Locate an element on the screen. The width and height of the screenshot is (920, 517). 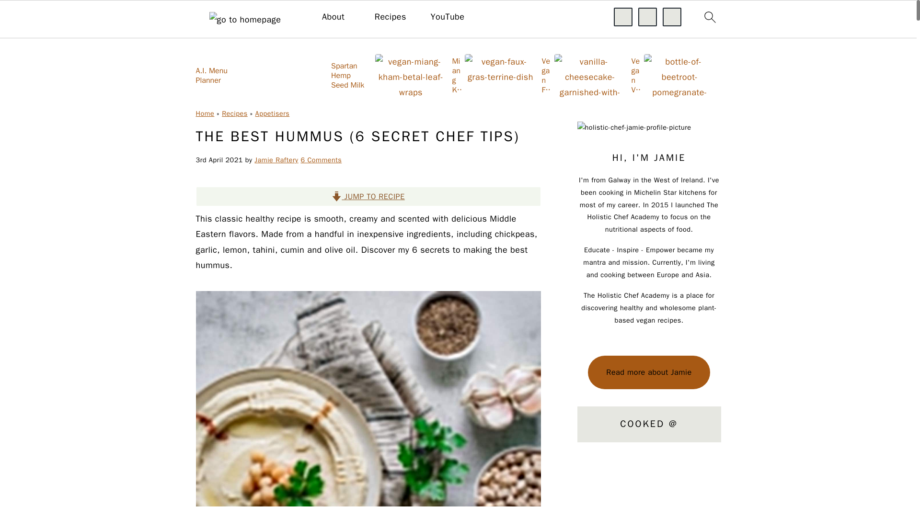
Appetisers is located at coordinates (272, 113).